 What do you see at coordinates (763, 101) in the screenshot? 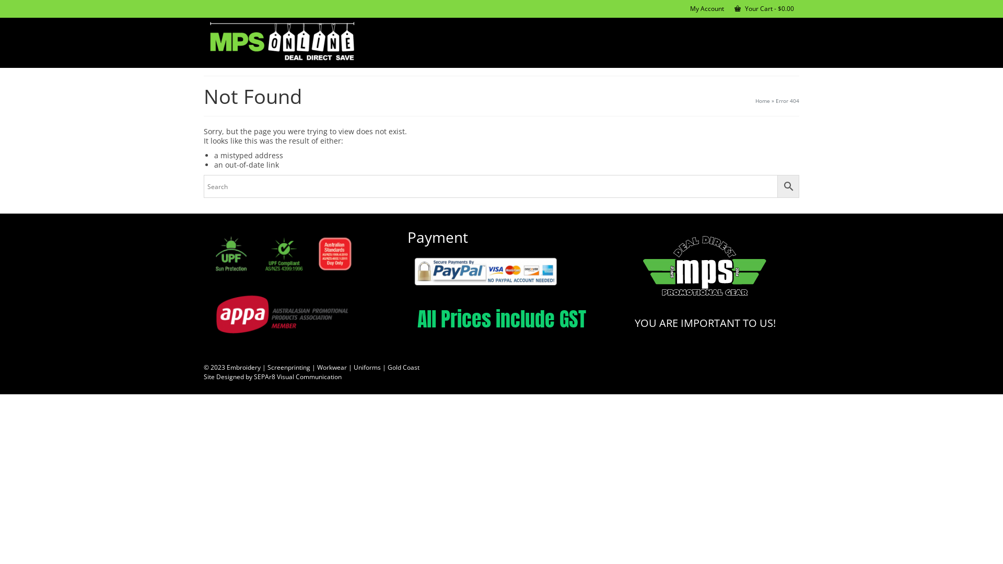
I see `Home` at bounding box center [763, 101].